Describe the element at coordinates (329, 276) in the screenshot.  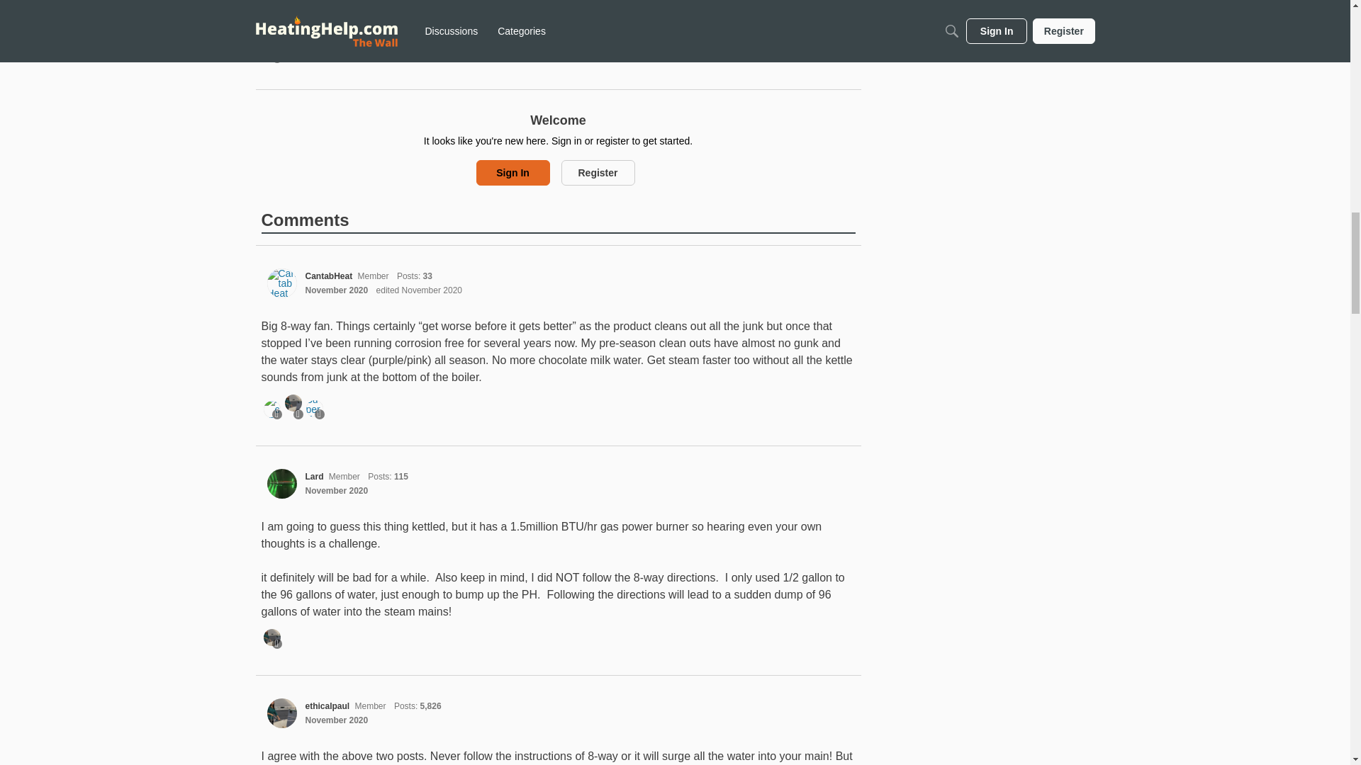
I see `CantabHeat` at that location.